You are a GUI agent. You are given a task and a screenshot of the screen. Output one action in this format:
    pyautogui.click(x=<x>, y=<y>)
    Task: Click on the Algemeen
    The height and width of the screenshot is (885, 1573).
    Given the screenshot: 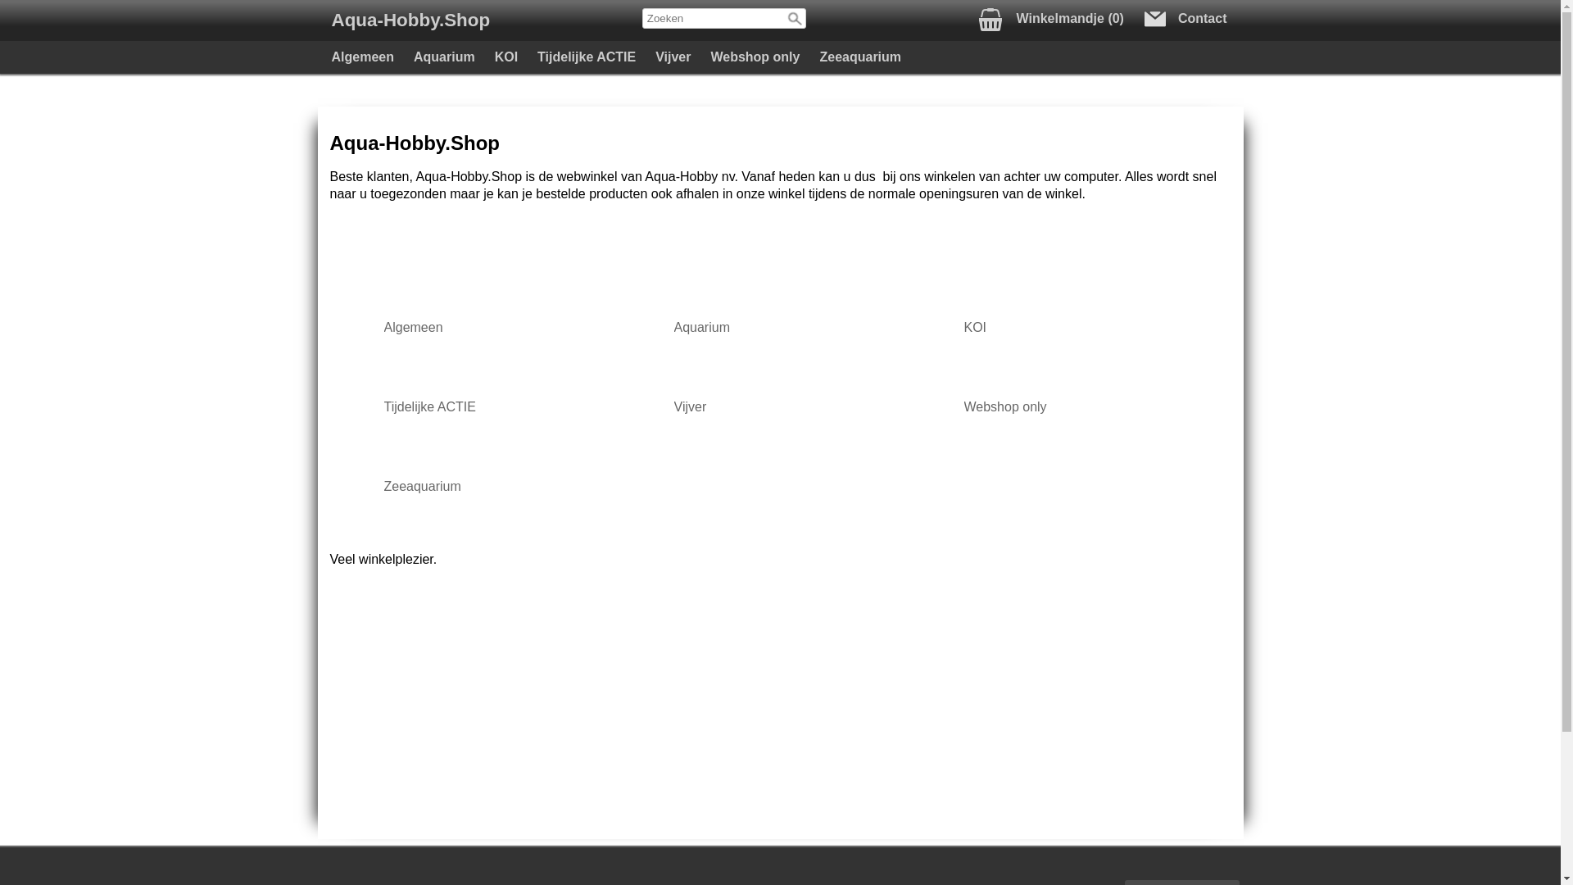 What is the action you would take?
    pyautogui.click(x=362, y=57)
    